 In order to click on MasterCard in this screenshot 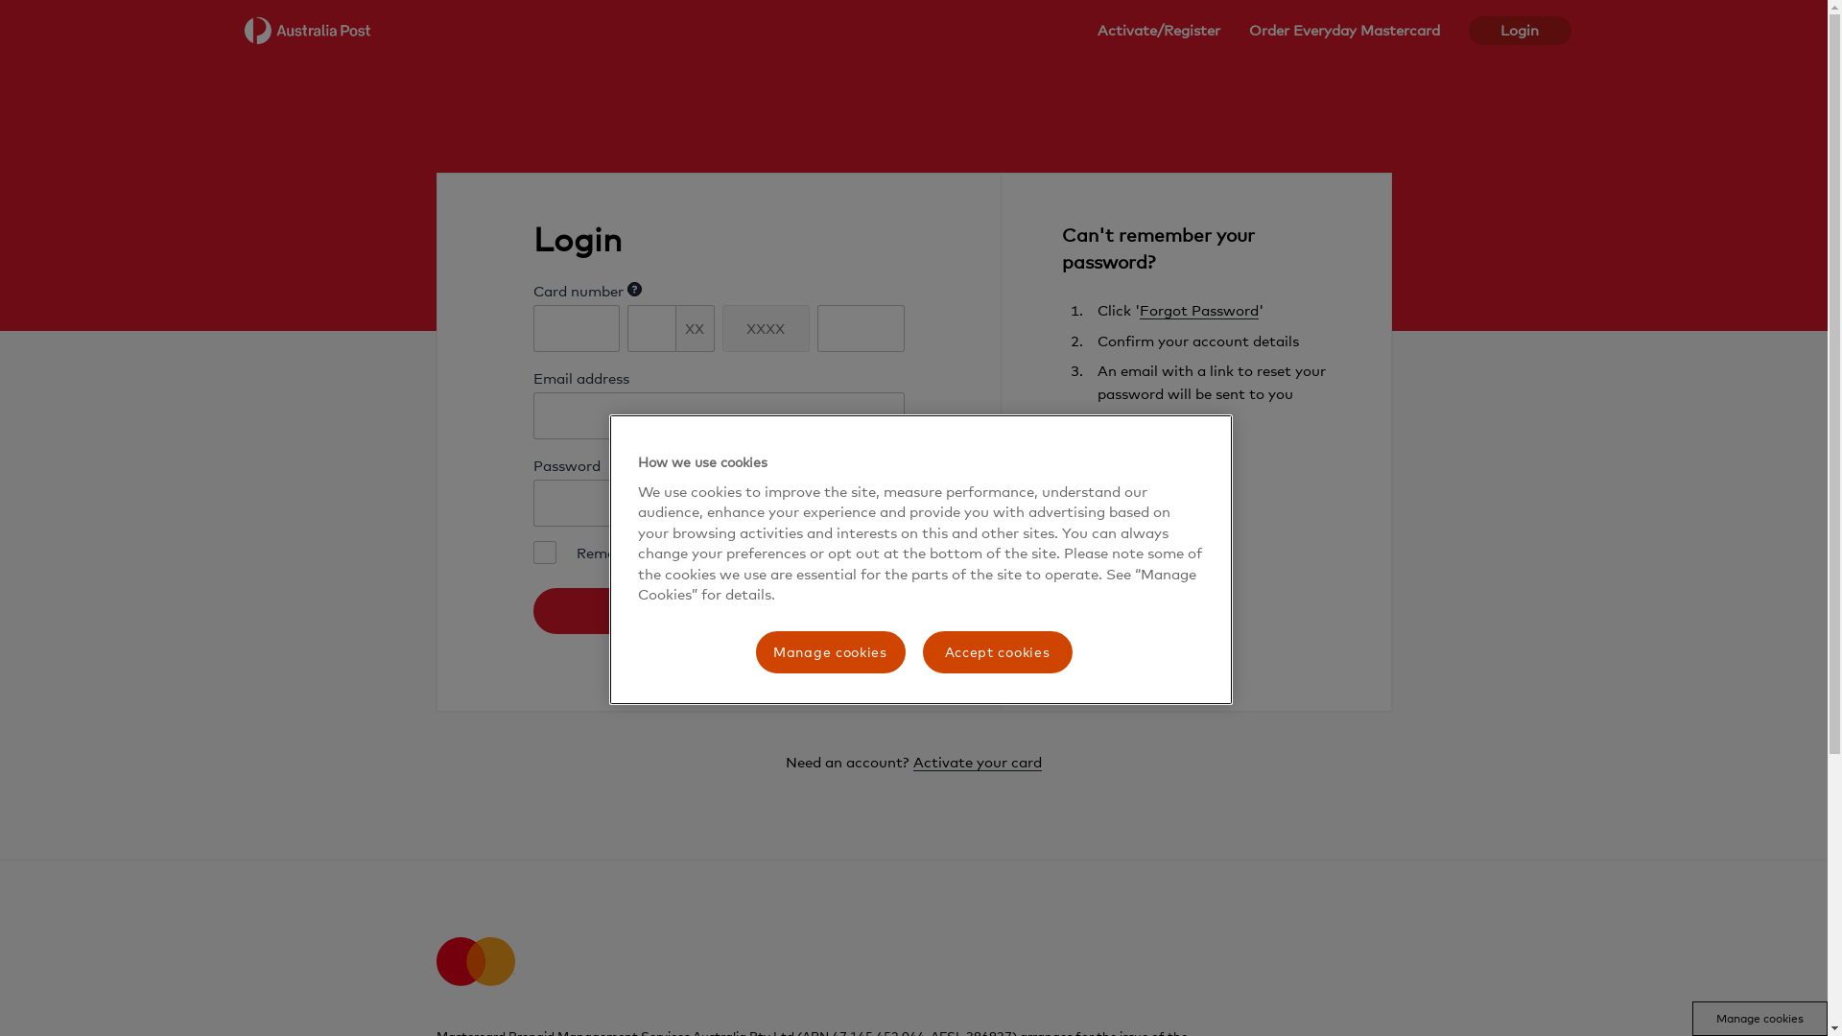, I will do `click(475, 967)`.